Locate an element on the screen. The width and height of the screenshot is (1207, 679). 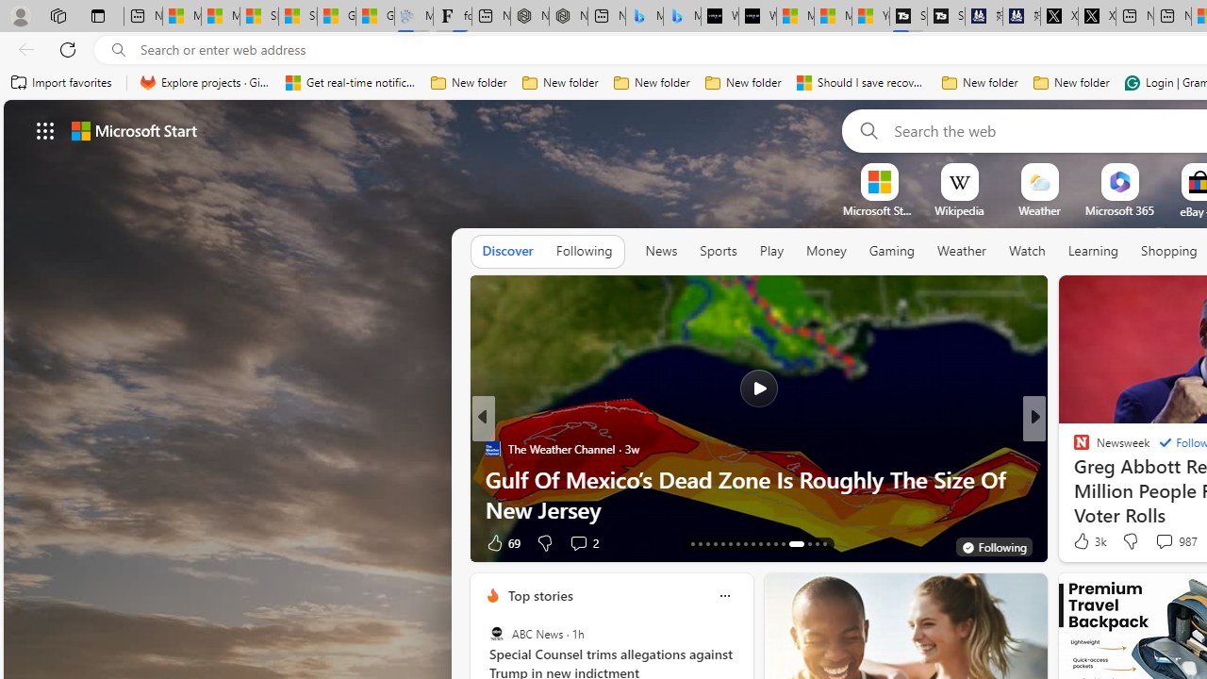
AutomationID: tab-24 is located at coordinates (775, 543).